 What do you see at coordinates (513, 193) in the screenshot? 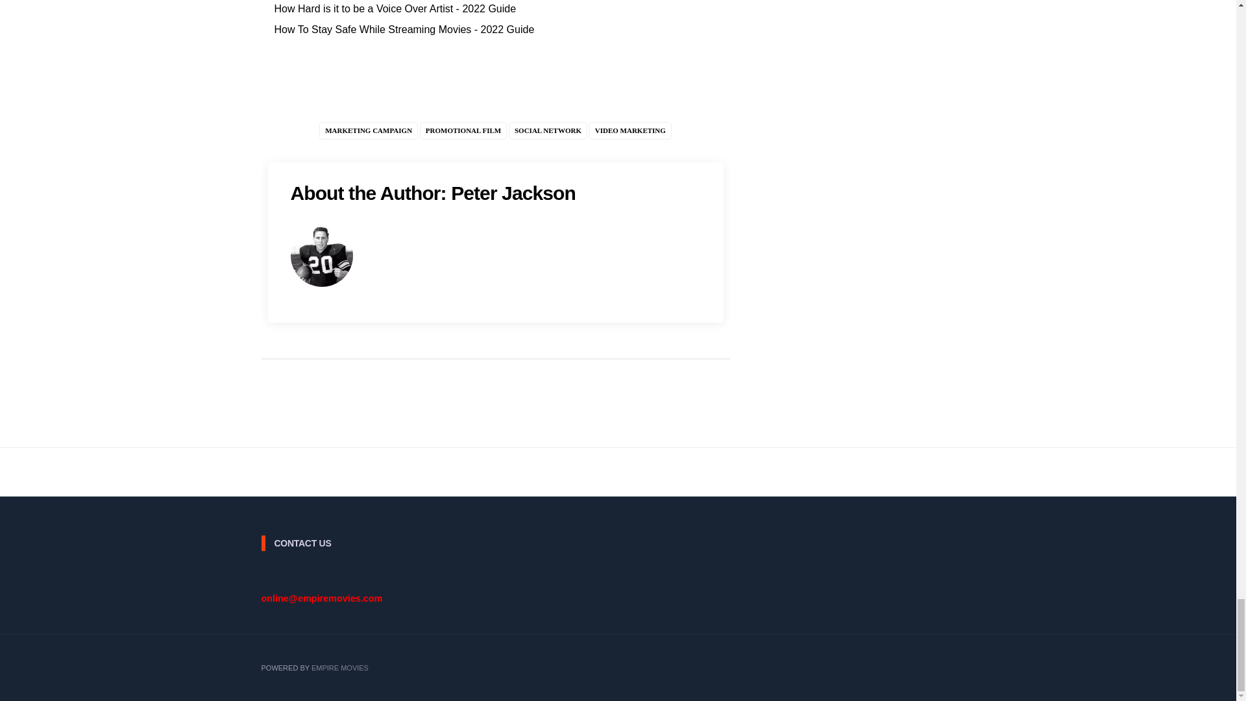
I see `Peter Jackson` at bounding box center [513, 193].